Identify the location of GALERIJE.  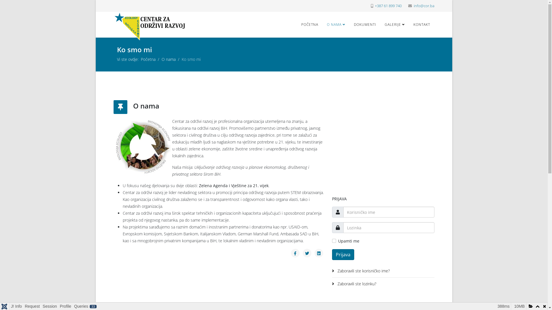
(394, 25).